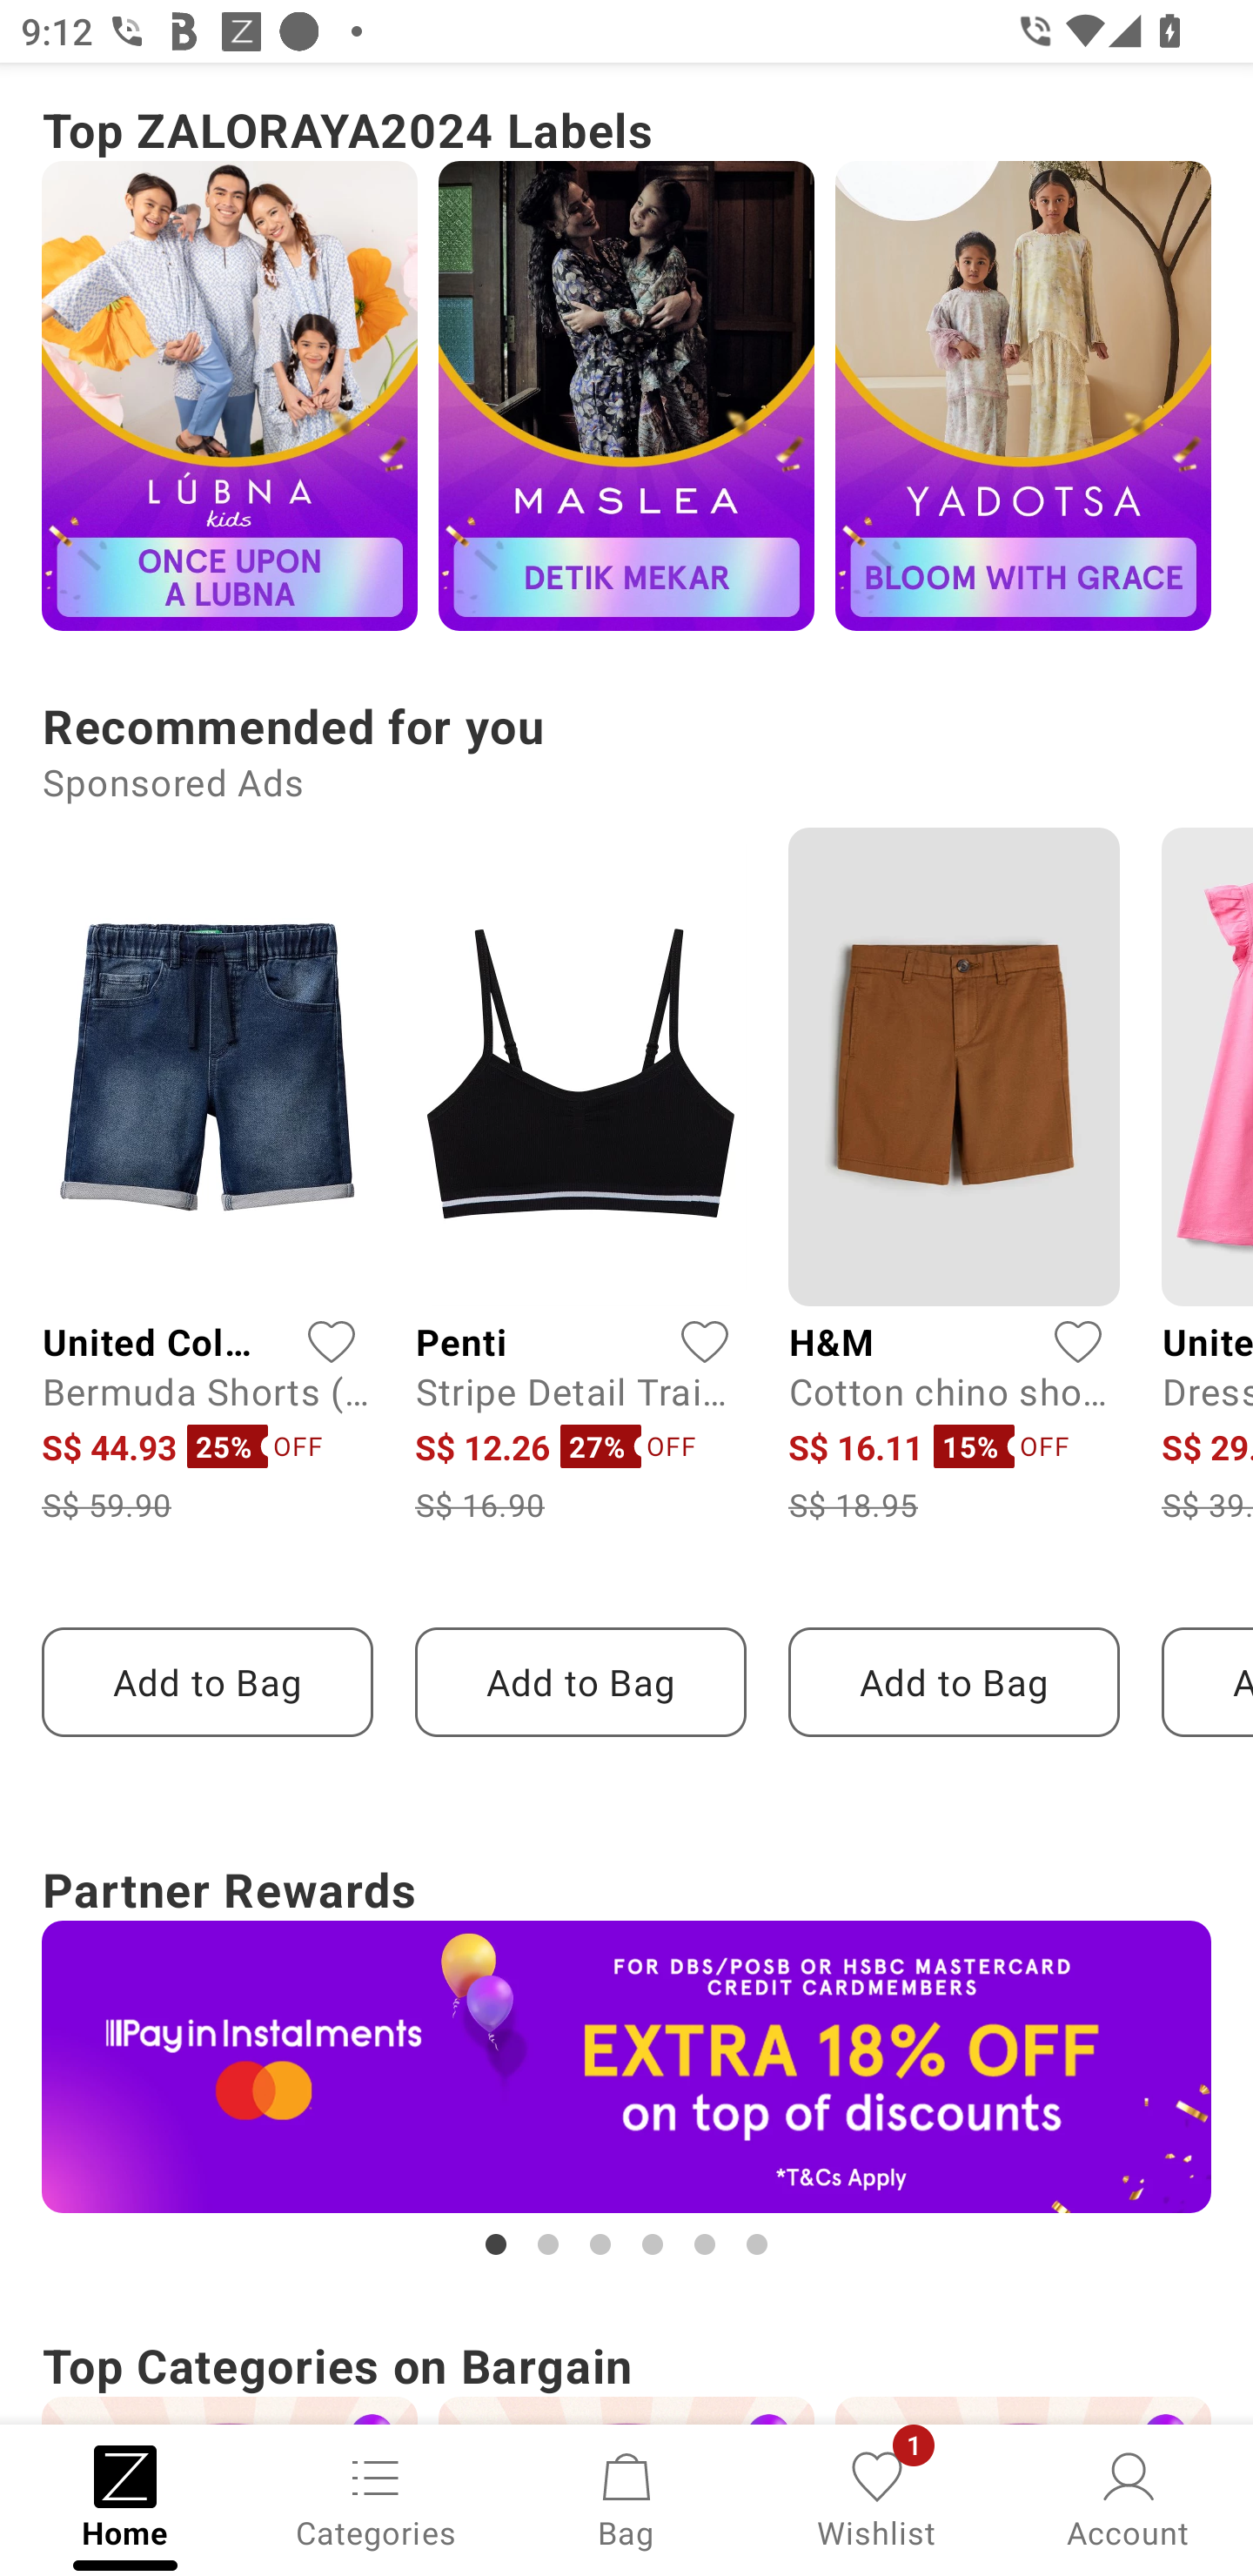 This screenshot has width=1253, height=2576. Describe the element at coordinates (626, 395) in the screenshot. I see `Campaign banner` at that location.